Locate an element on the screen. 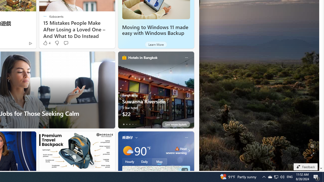 The height and width of the screenshot is (182, 324). Click to see more information is located at coordinates (184, 171).